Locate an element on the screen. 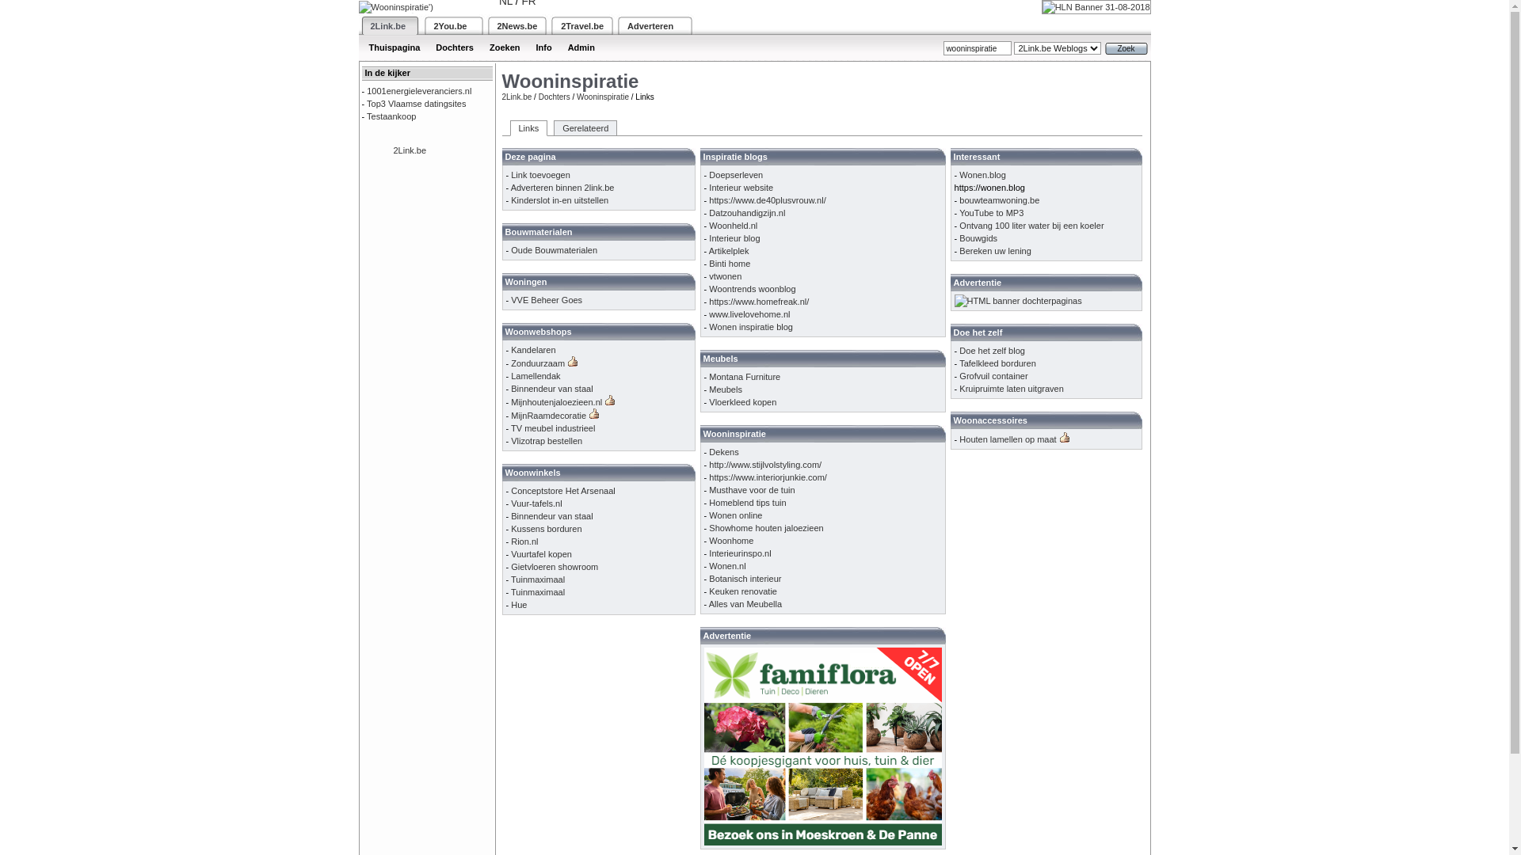 Image resolution: width=1521 pixels, height=855 pixels. 2Link.be is located at coordinates (388, 25).